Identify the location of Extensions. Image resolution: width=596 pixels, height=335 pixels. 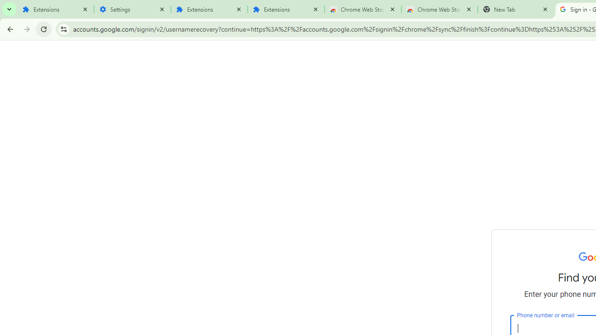
(286, 9).